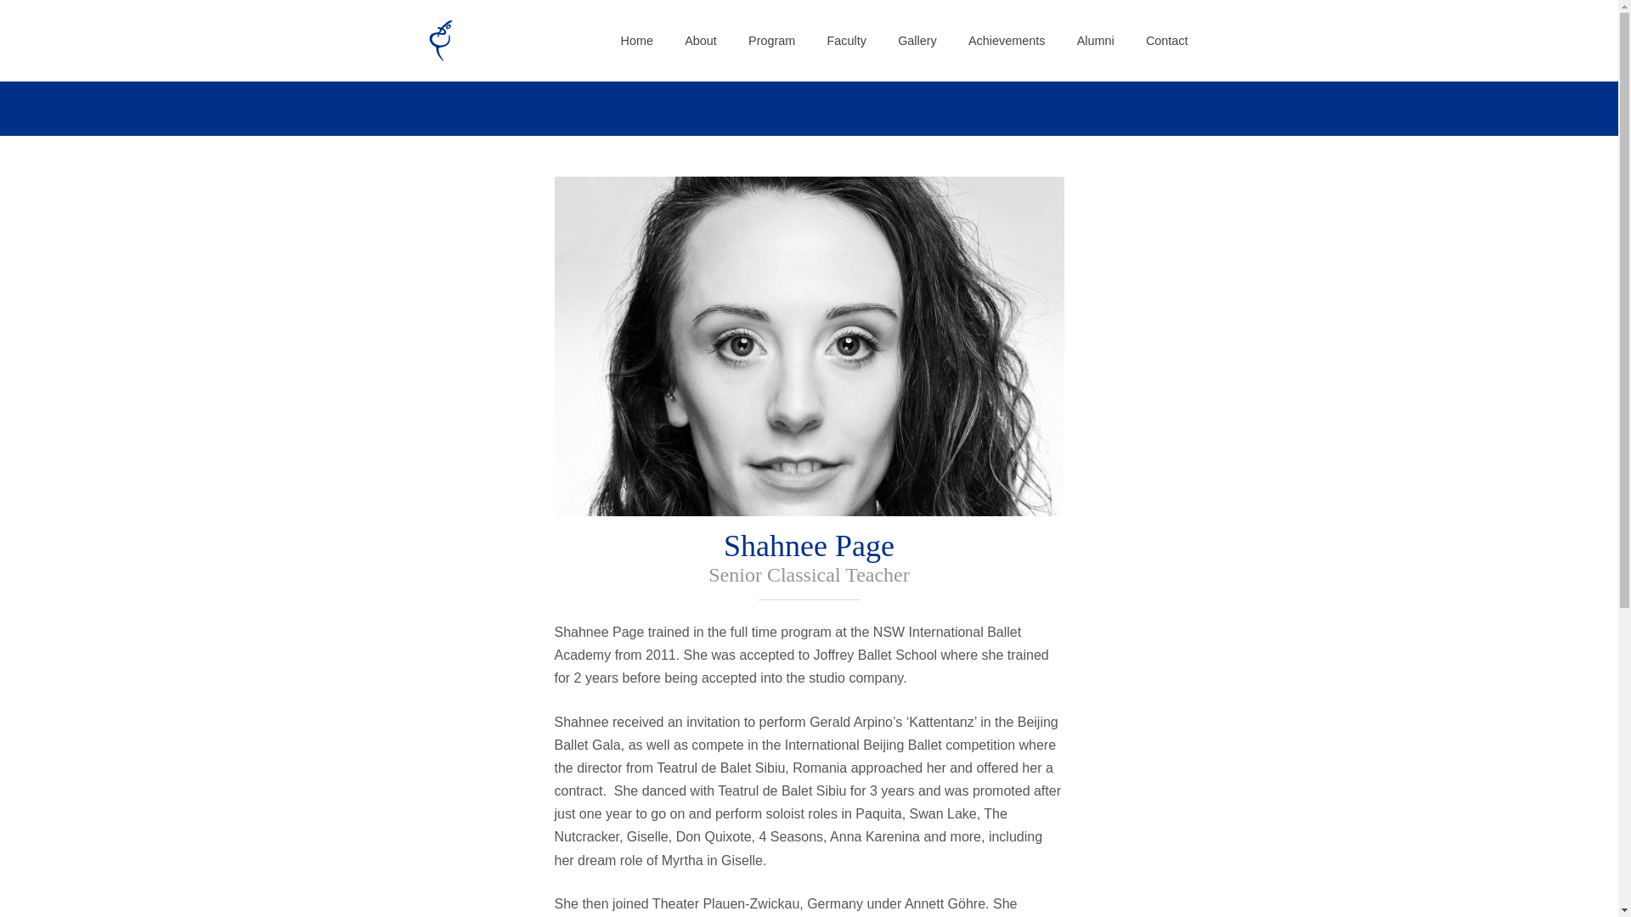  What do you see at coordinates (1167, 41) in the screenshot?
I see `Contact` at bounding box center [1167, 41].